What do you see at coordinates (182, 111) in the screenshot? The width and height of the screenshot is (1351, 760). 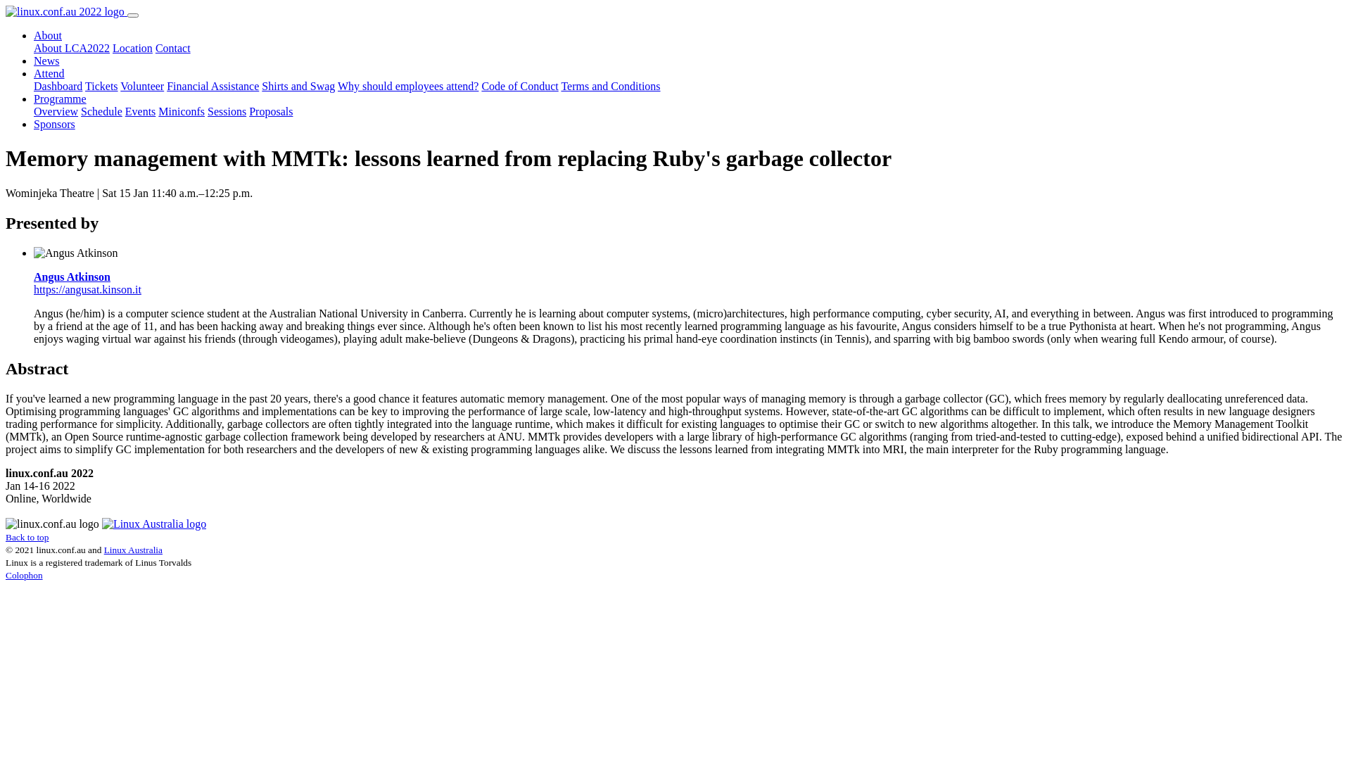 I see `Miniconfs` at bounding box center [182, 111].